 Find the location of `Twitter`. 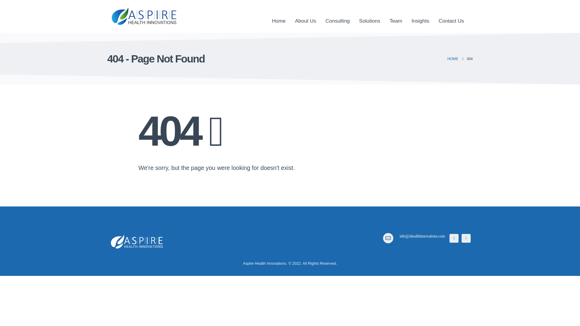

Twitter is located at coordinates (454, 238).